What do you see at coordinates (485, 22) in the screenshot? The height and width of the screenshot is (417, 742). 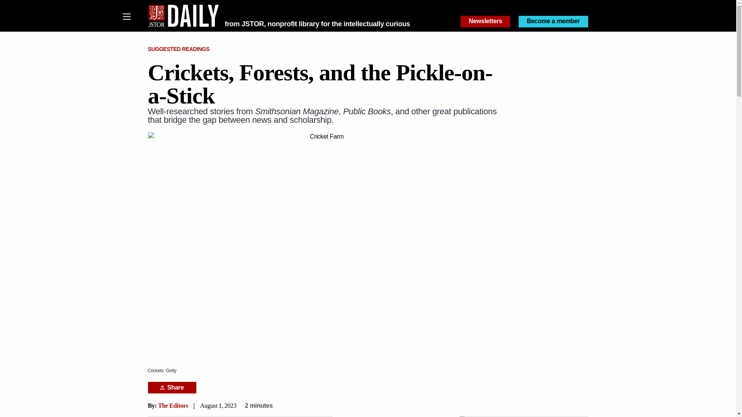 I see `Newsletters` at bounding box center [485, 22].